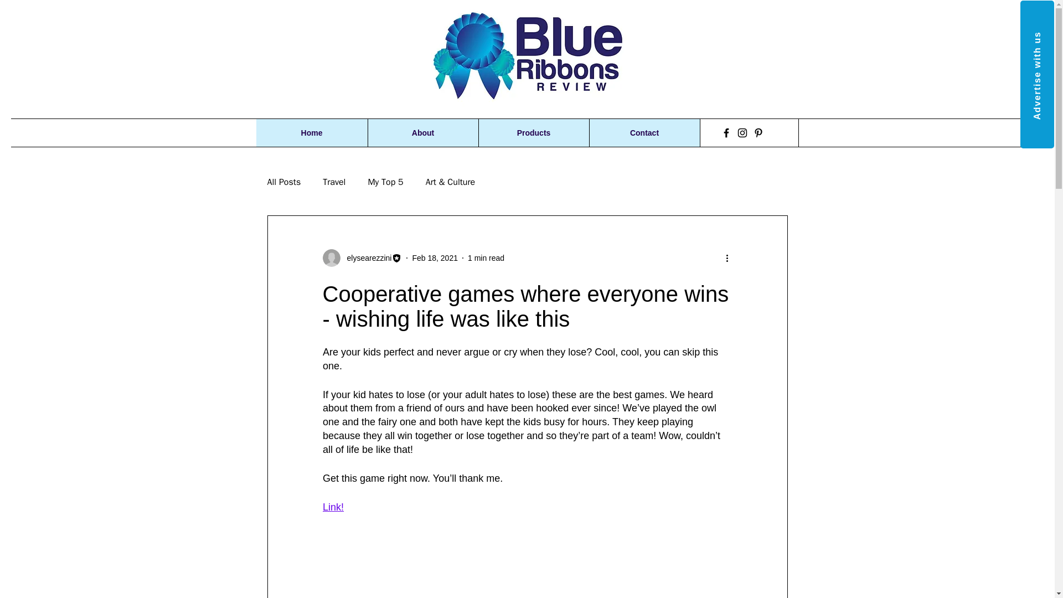 The height and width of the screenshot is (598, 1063). I want to click on All Posts, so click(283, 182).